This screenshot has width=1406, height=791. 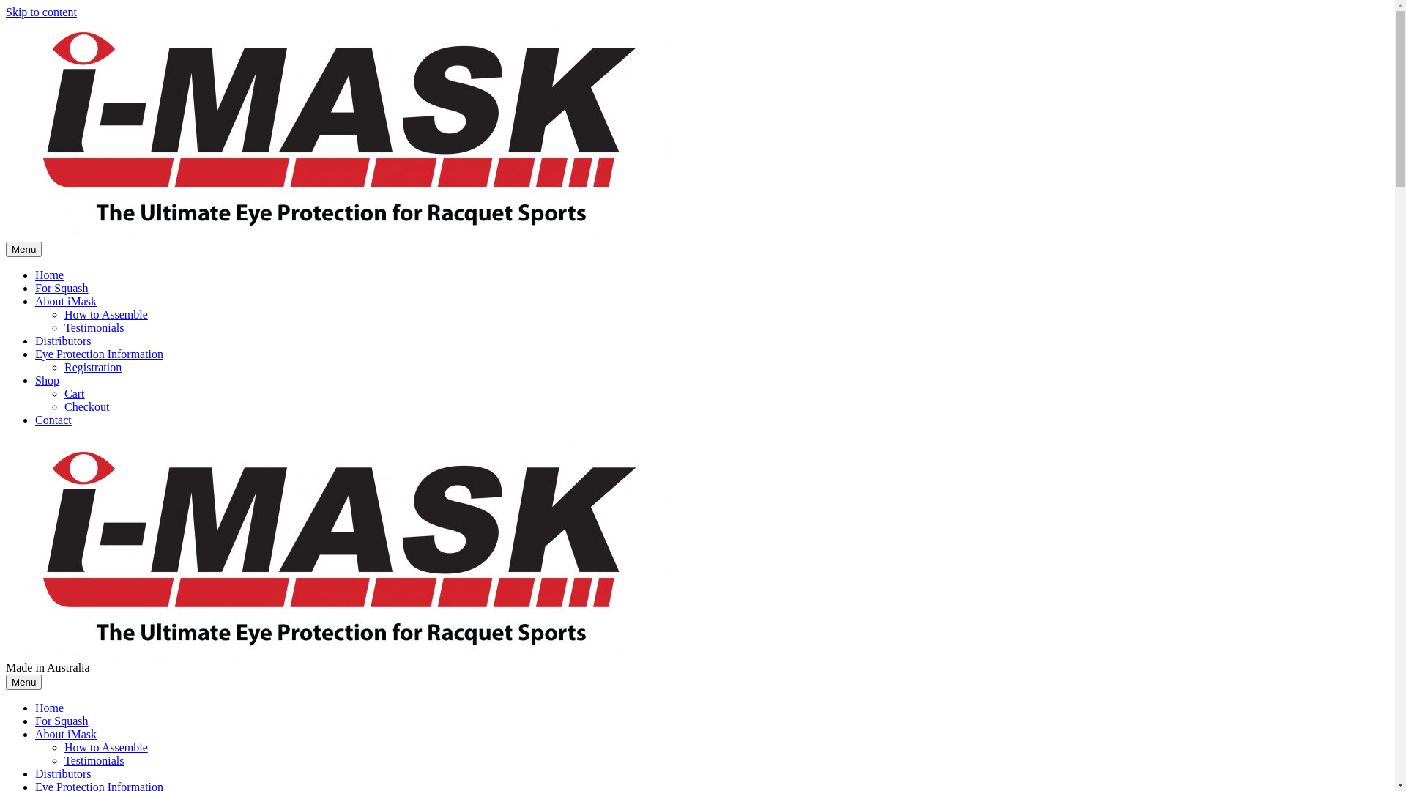 What do you see at coordinates (106, 747) in the screenshot?
I see `How to Assemble` at bounding box center [106, 747].